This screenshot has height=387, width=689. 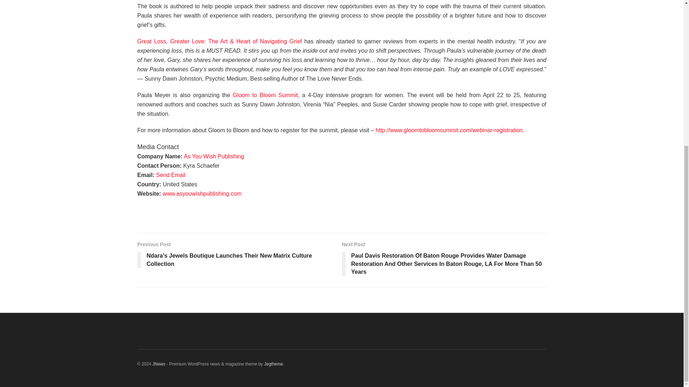 What do you see at coordinates (202, 193) in the screenshot?
I see `www.asyouwishpublishing.com` at bounding box center [202, 193].